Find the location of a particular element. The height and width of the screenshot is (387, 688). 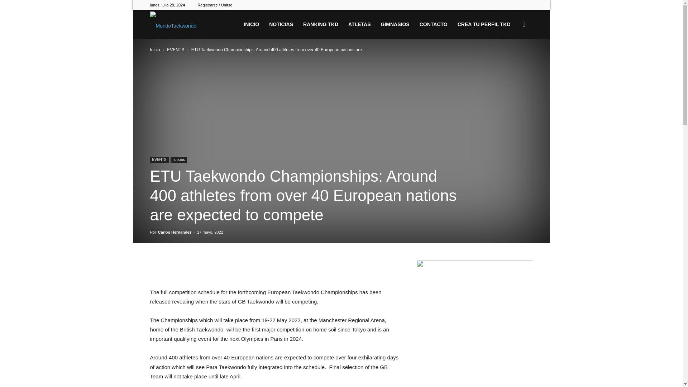

VKontakte is located at coordinates (515, 5).